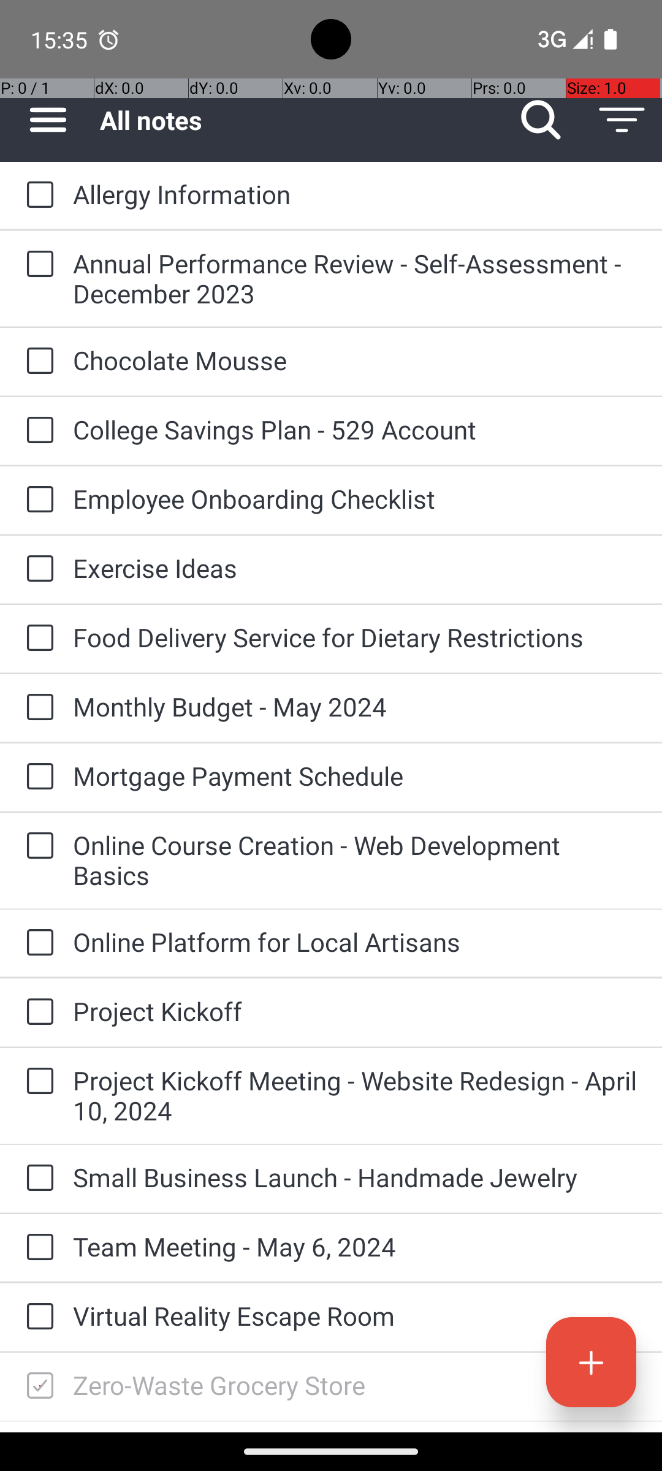  Describe the element at coordinates (356, 429) in the screenshot. I see `College Savings Plan - 529 Account` at that location.